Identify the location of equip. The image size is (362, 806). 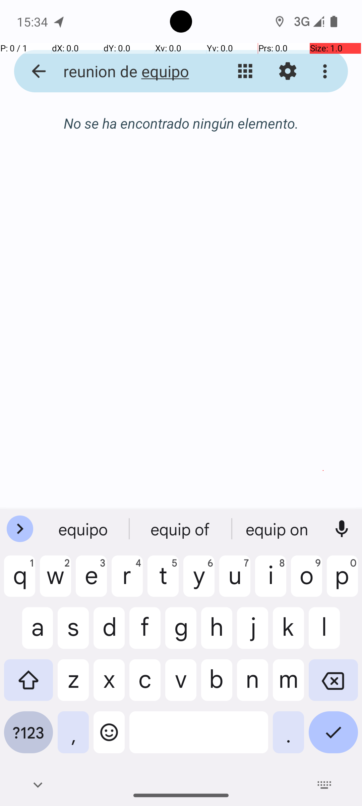
(84, 529).